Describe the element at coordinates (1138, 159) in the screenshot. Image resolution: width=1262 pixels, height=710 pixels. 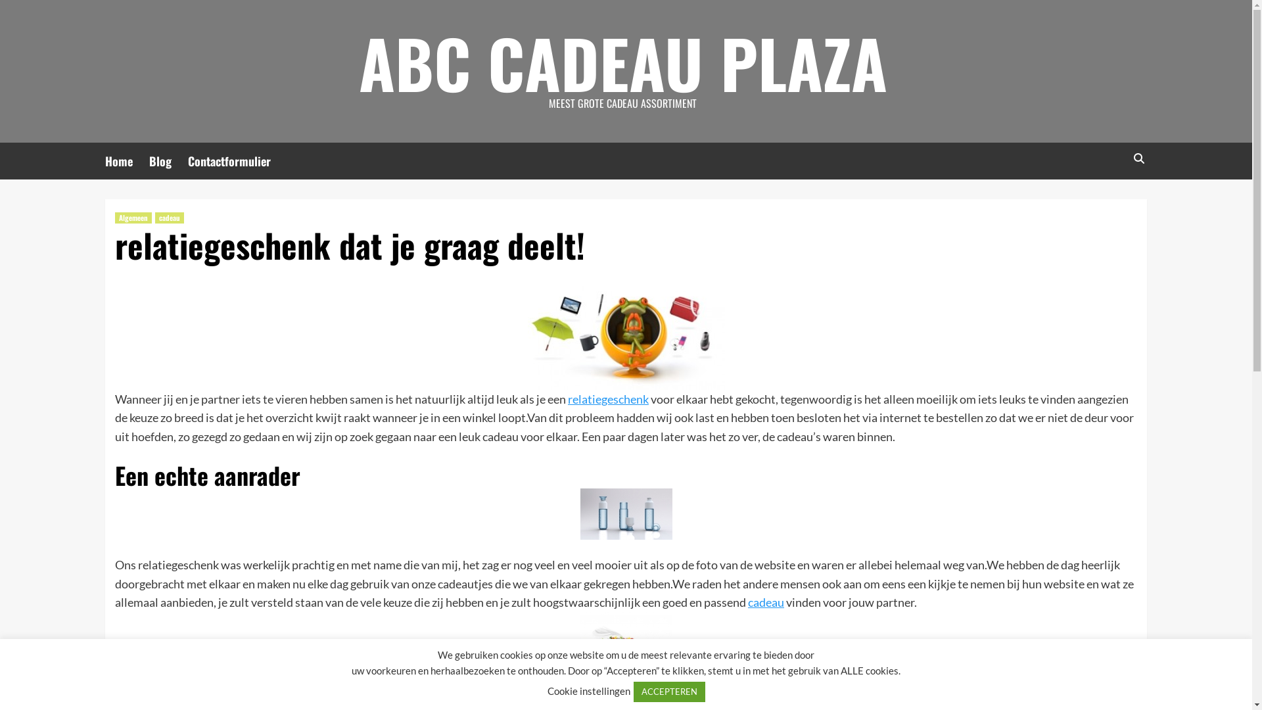
I see `Search` at that location.